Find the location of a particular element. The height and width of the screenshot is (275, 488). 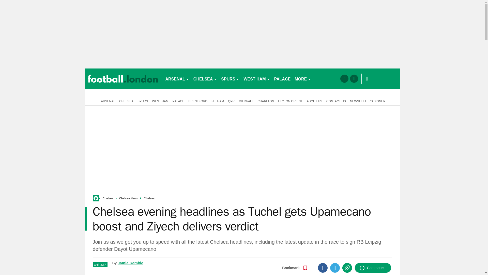

PALACE is located at coordinates (283, 78).